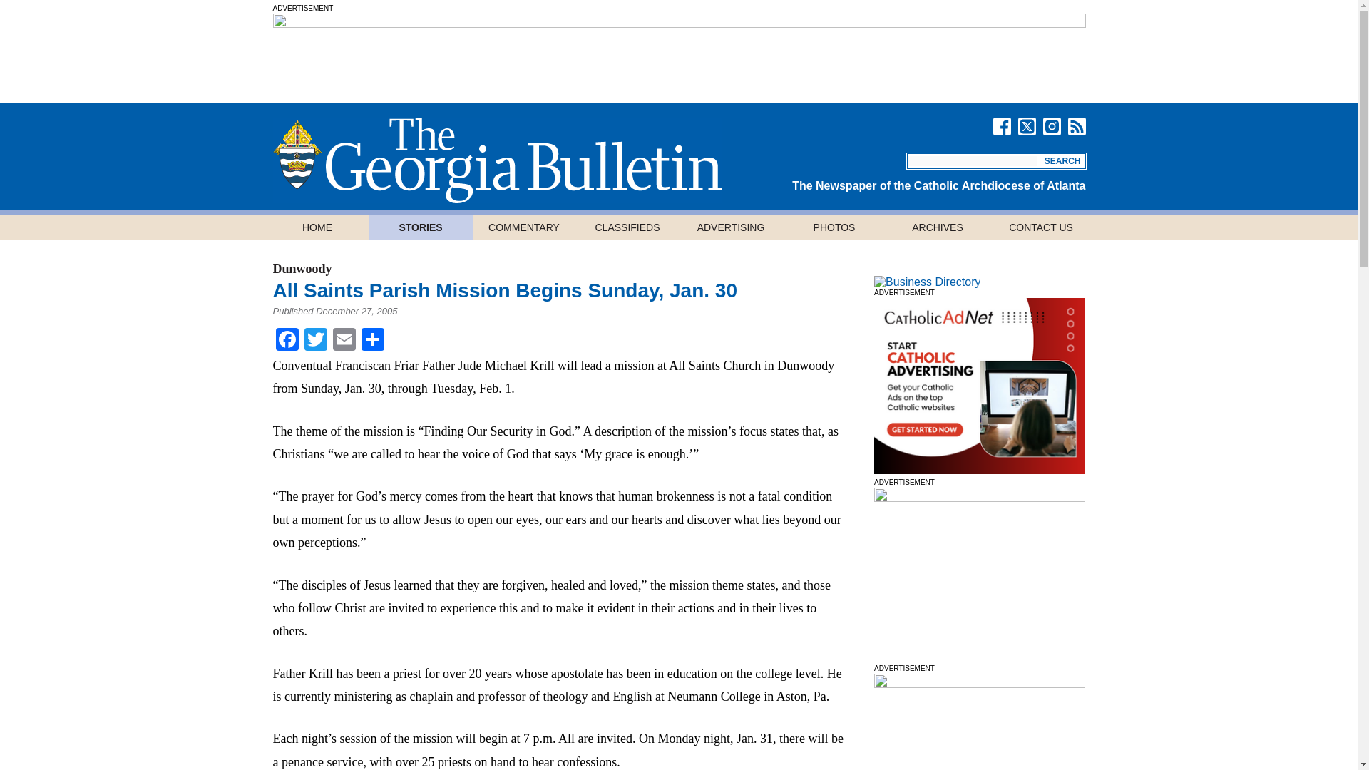 The height and width of the screenshot is (770, 1369). Describe the element at coordinates (344, 341) in the screenshot. I see `Email` at that location.